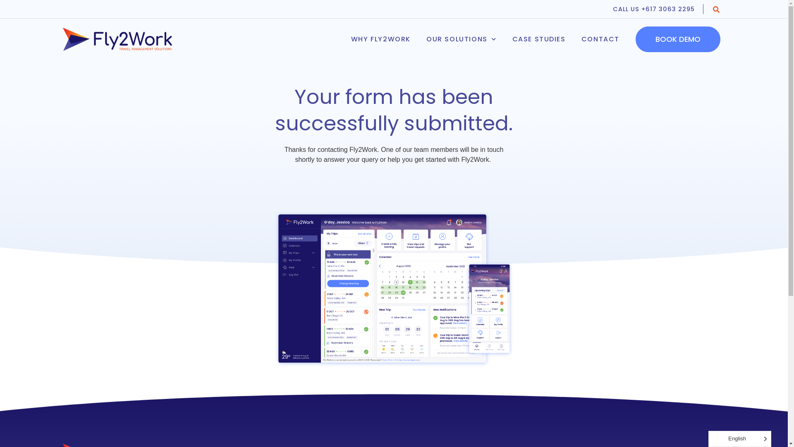 The height and width of the screenshot is (447, 794). Describe the element at coordinates (600, 39) in the screenshot. I see `CONTACT` at that location.